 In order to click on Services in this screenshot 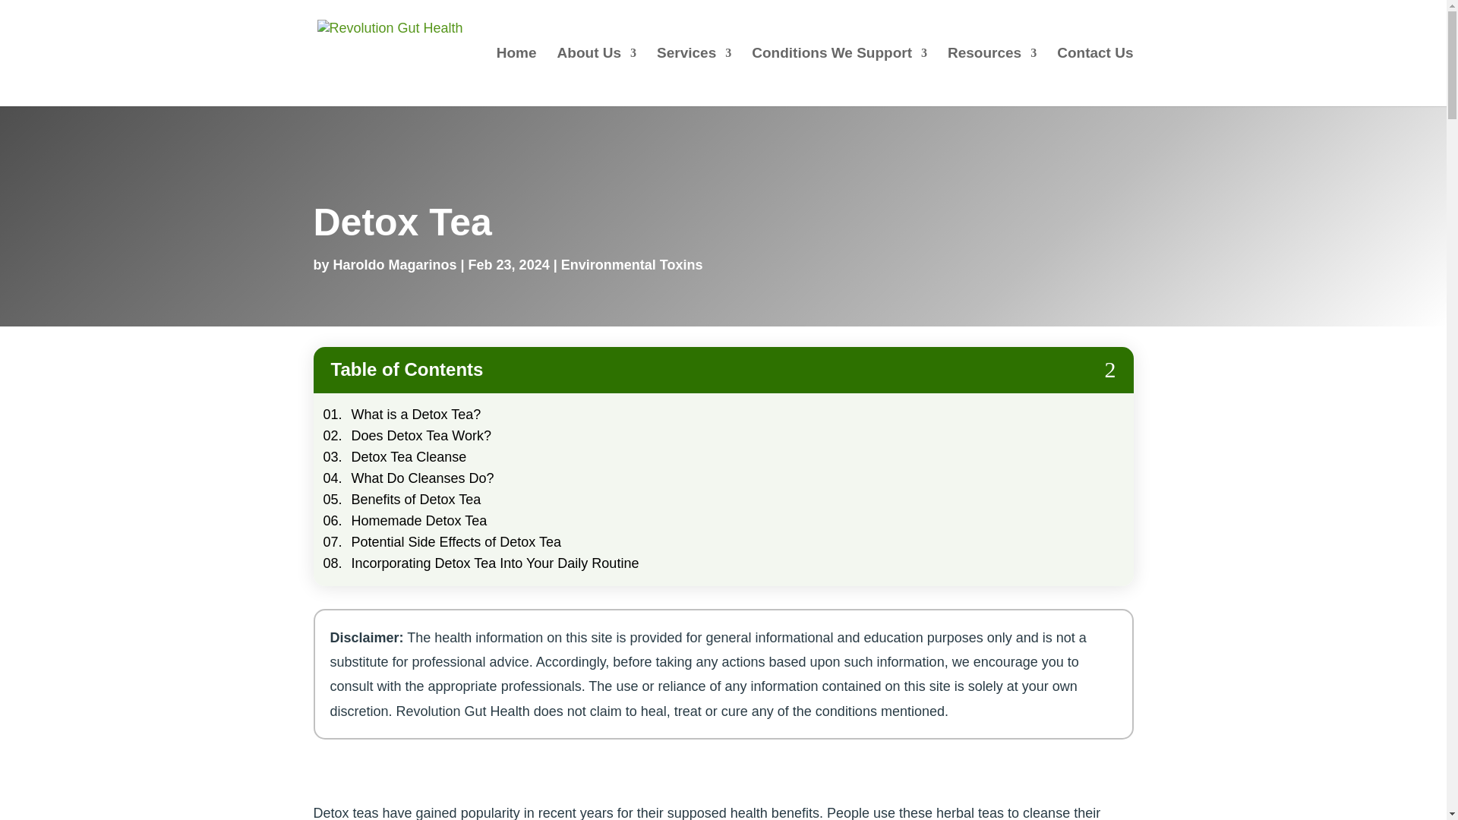, I will do `click(694, 77)`.